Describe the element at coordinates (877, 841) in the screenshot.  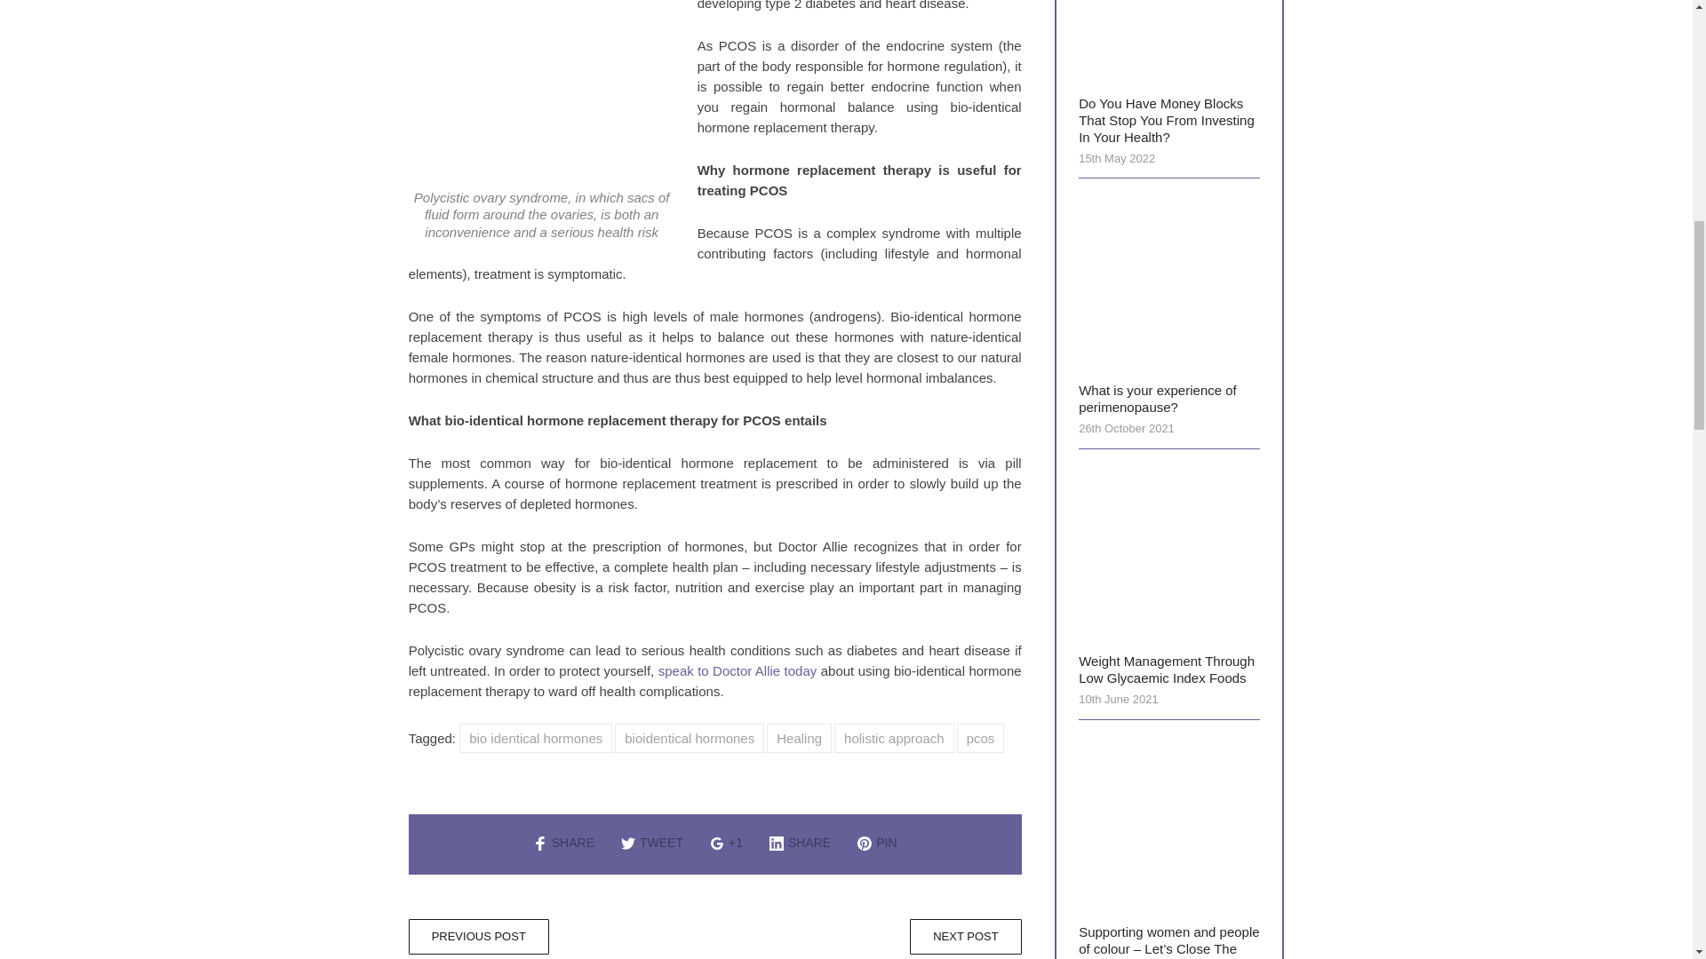
I see `PIN` at that location.